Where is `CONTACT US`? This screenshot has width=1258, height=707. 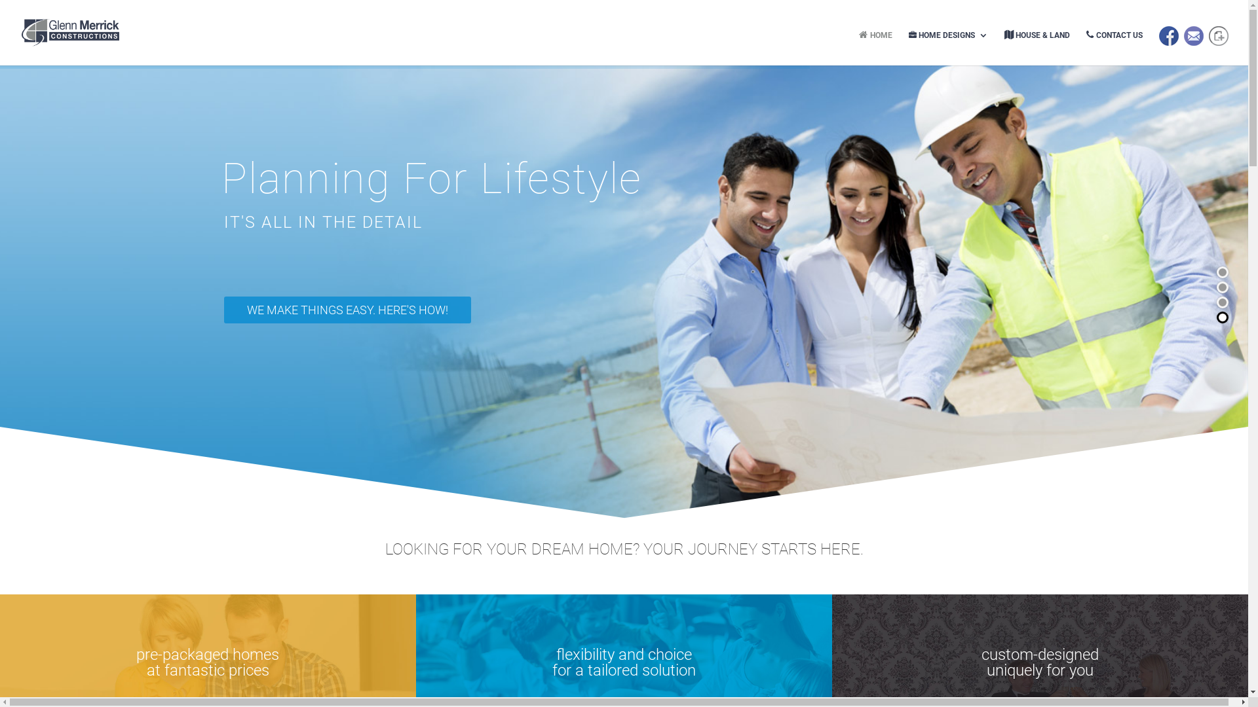
CONTACT US is located at coordinates (1115, 45).